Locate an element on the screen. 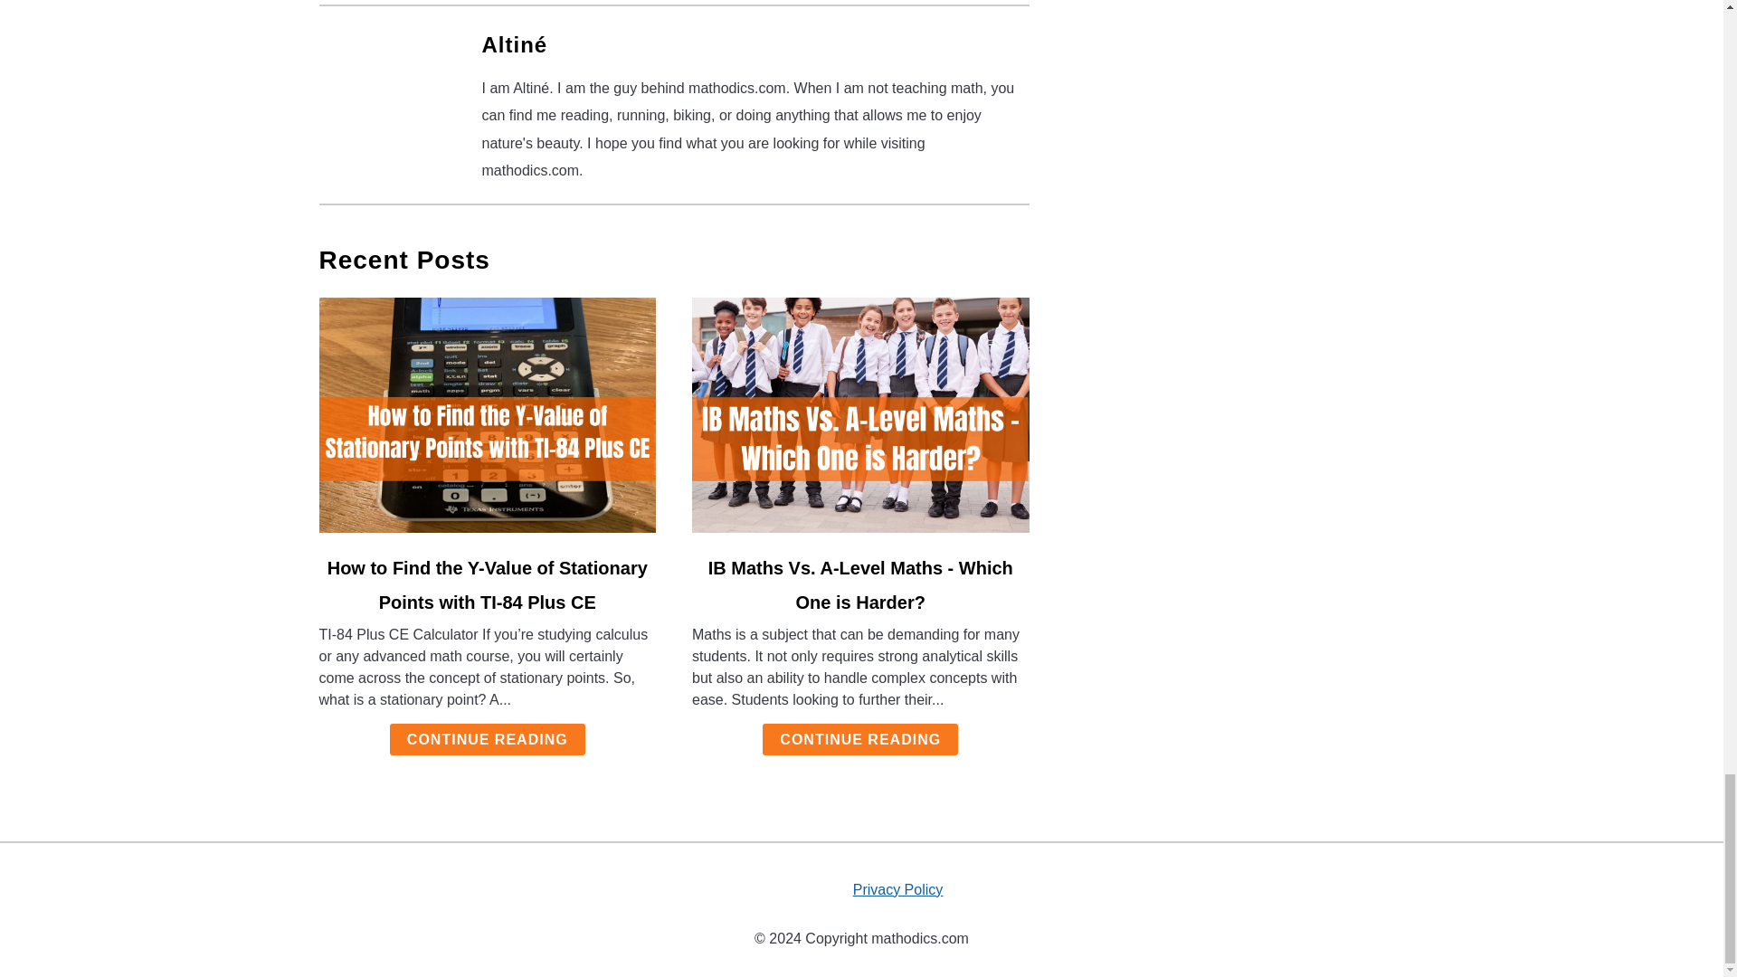 The width and height of the screenshot is (1737, 977). link to IB Maths Vs. A-Level Maths - Which One is Harder? is located at coordinates (860, 414).